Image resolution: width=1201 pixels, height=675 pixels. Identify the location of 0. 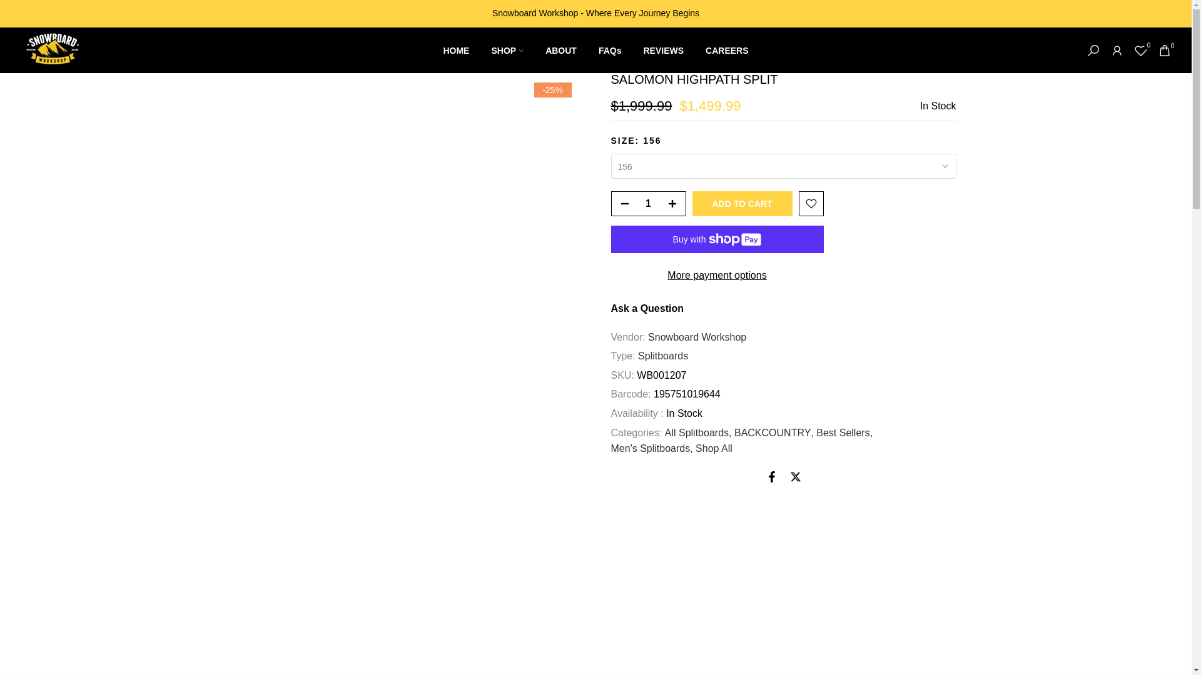
(1165, 50).